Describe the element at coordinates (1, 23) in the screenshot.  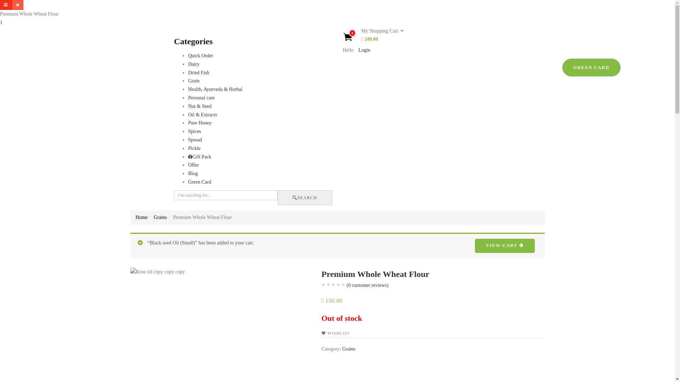
I see `1` at that location.